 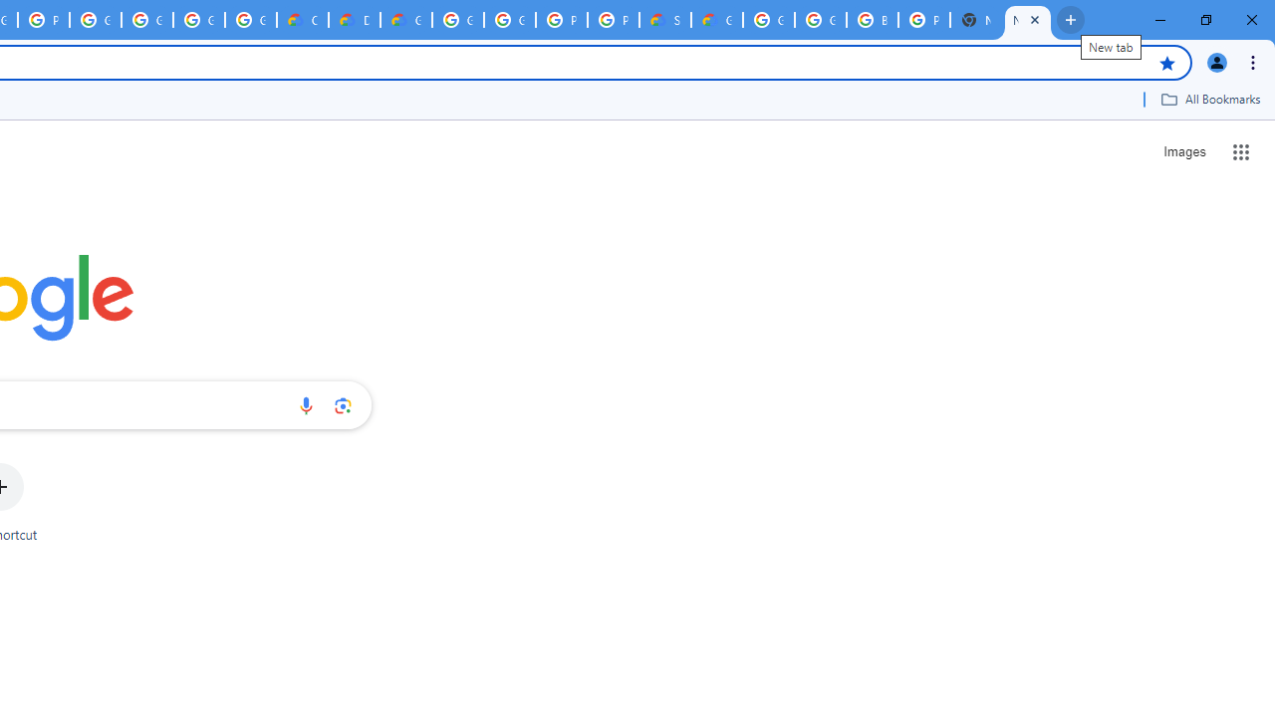 I want to click on Search by voice, so click(x=306, y=405).